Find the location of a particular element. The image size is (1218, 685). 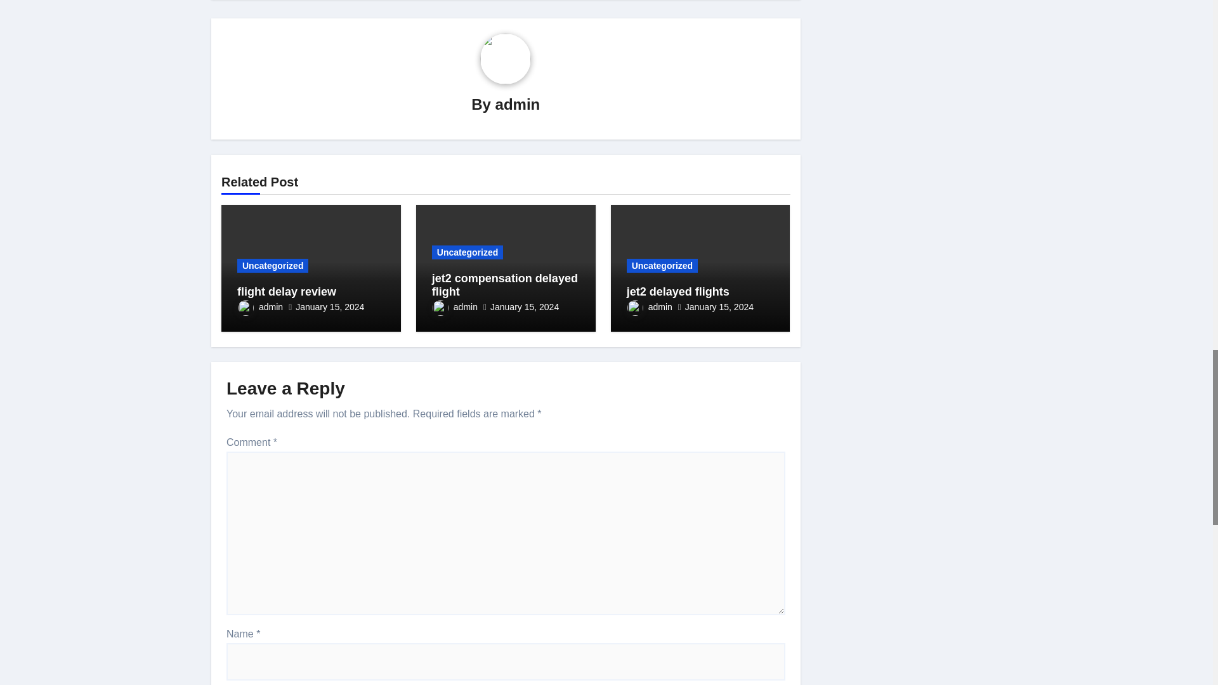

Permalink to: jet2 compensation delayed flight is located at coordinates (505, 285).